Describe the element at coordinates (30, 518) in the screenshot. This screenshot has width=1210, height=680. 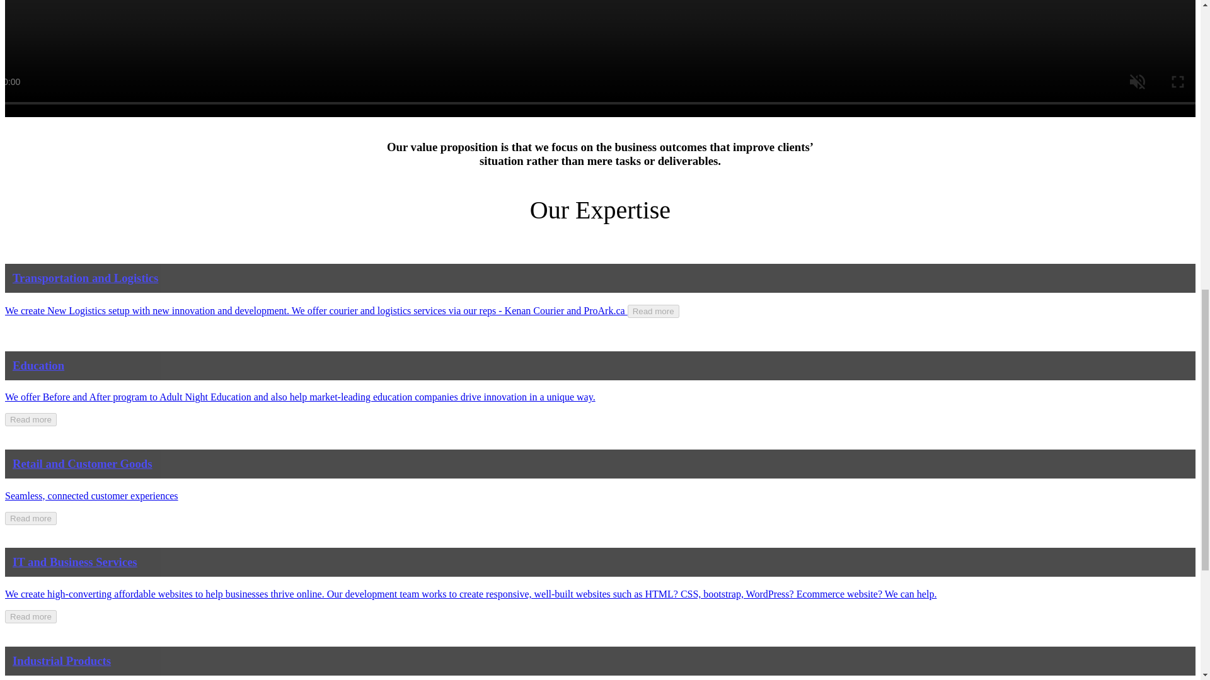
I see `Read more` at that location.